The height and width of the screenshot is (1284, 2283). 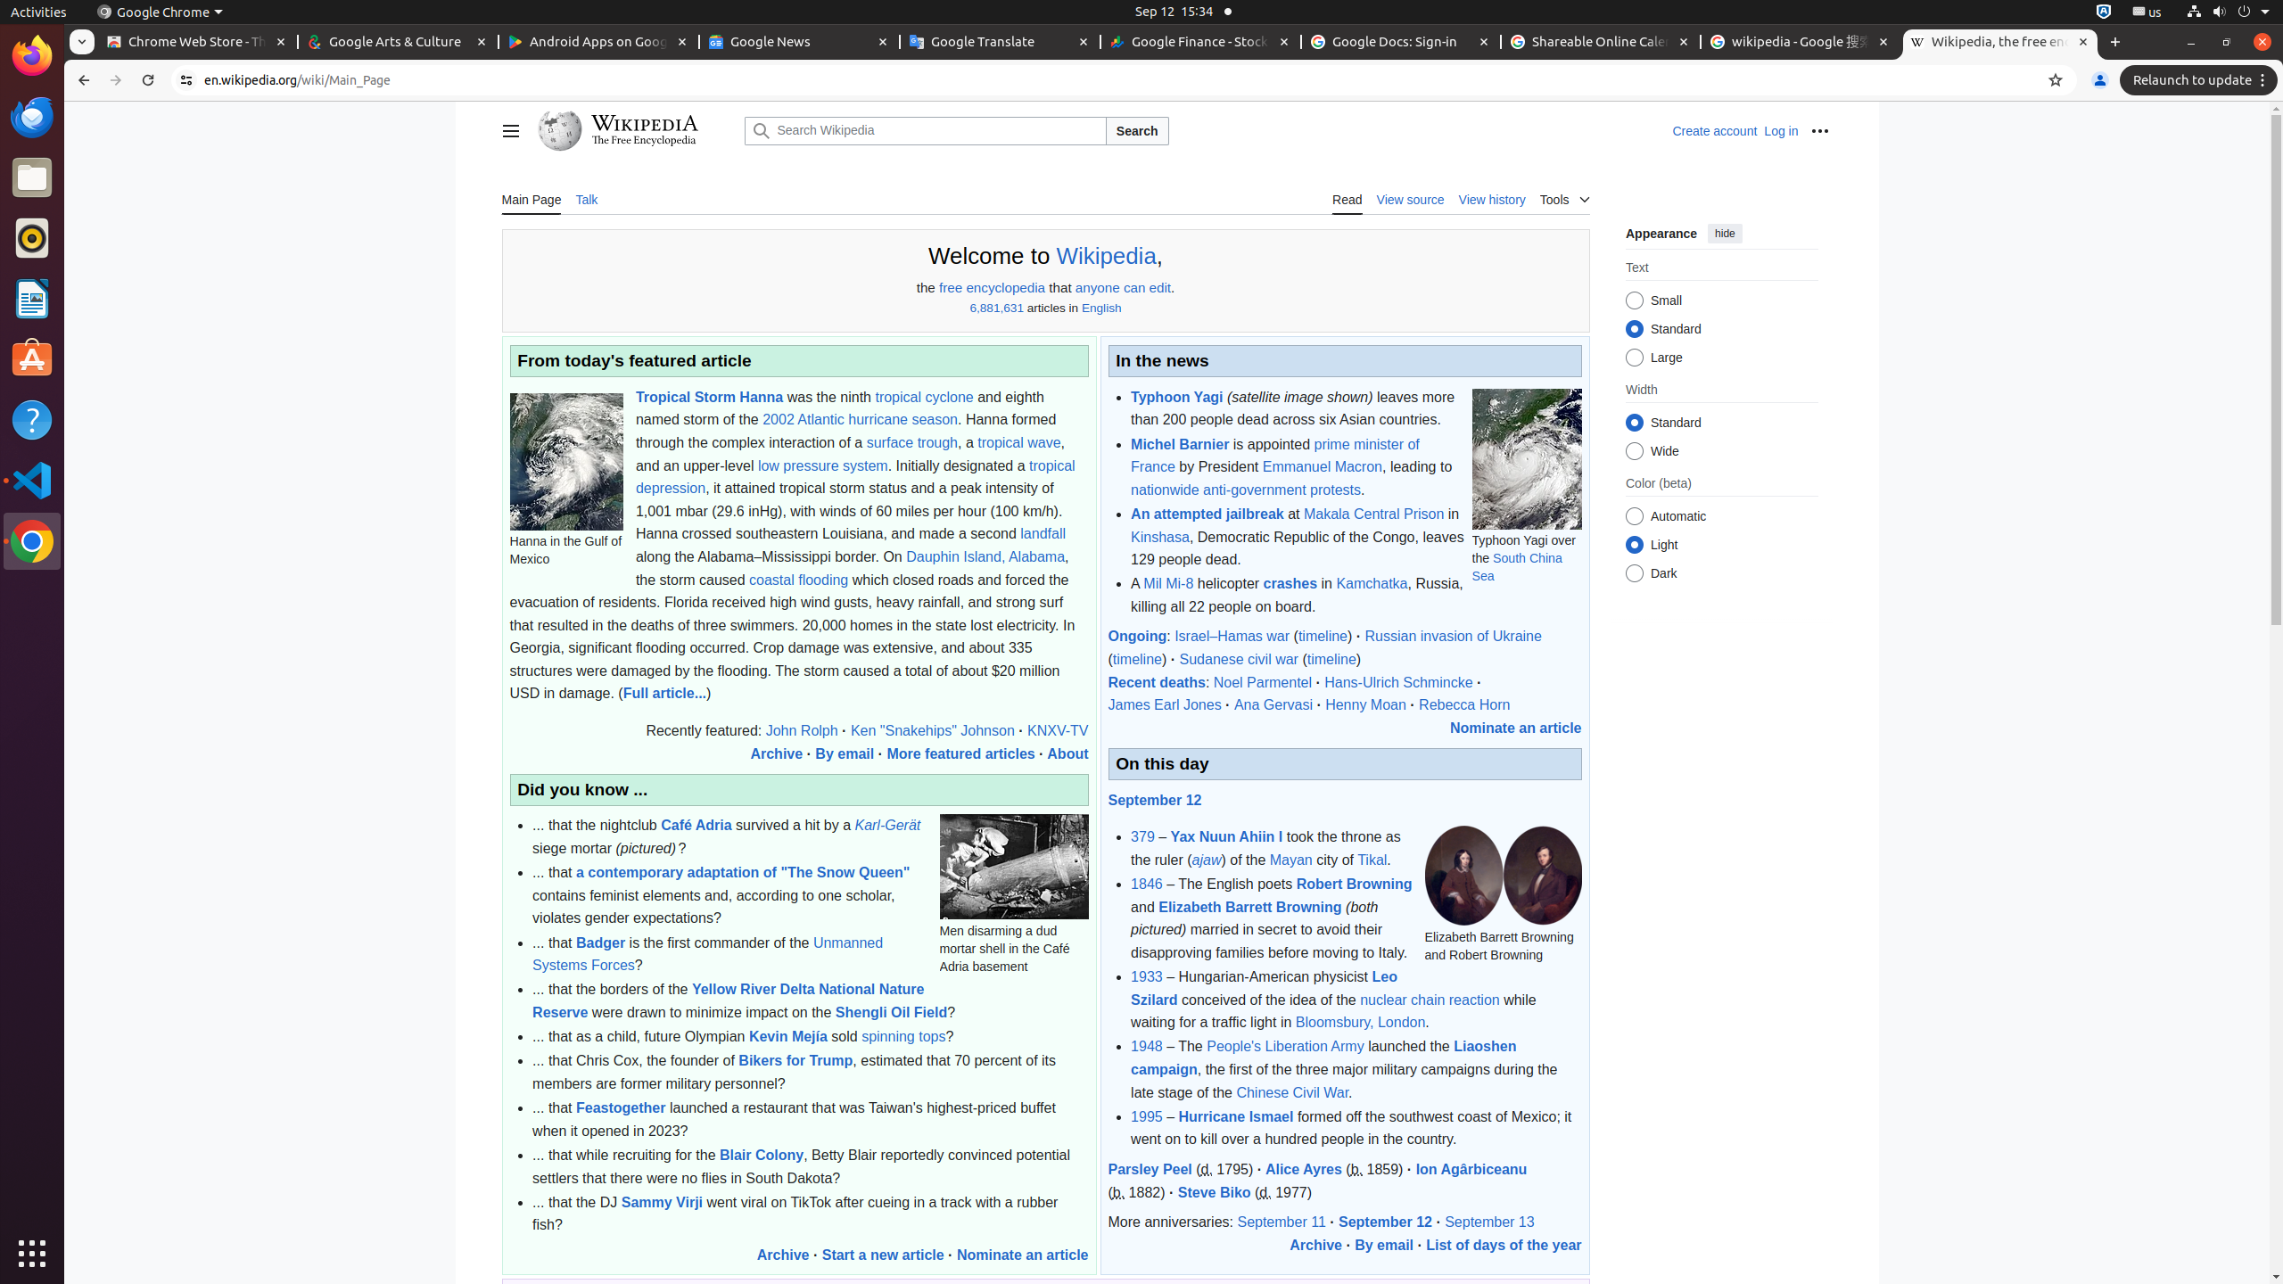 I want to click on Small, so click(x=1634, y=301).